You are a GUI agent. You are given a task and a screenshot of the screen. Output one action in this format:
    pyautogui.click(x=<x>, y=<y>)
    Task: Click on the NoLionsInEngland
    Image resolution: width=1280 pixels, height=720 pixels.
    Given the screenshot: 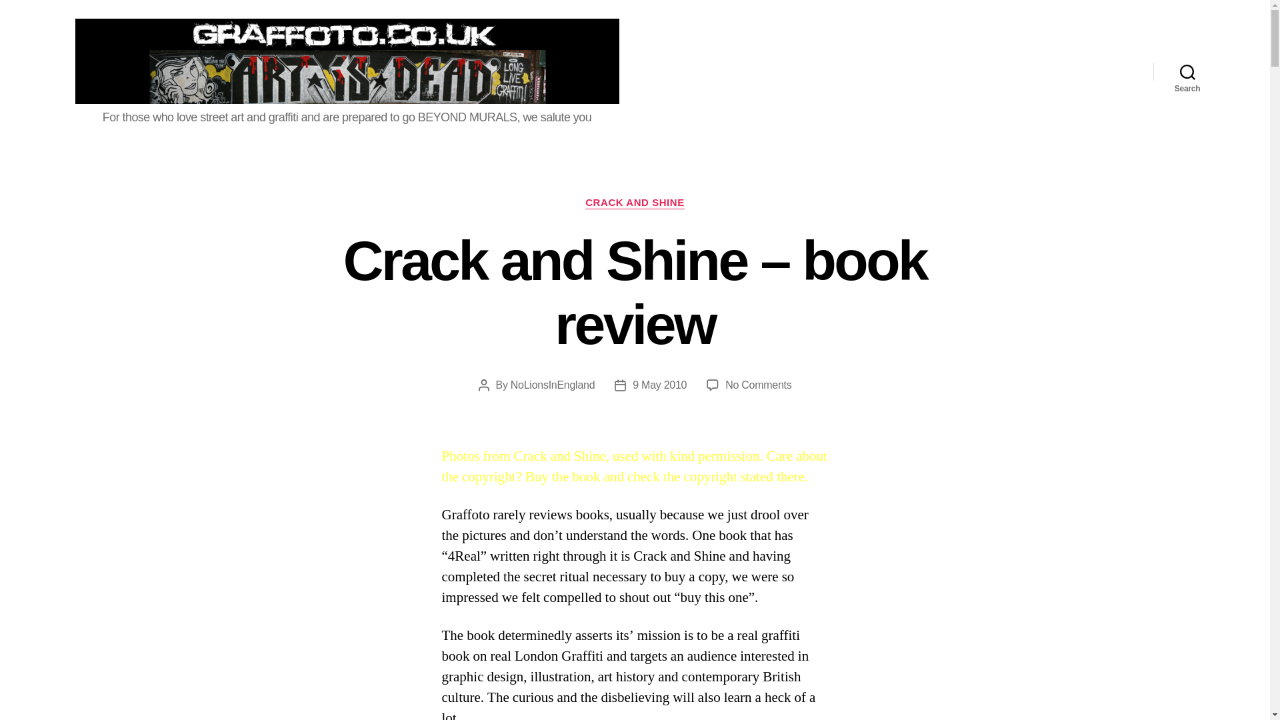 What is the action you would take?
    pyautogui.click(x=553, y=385)
    